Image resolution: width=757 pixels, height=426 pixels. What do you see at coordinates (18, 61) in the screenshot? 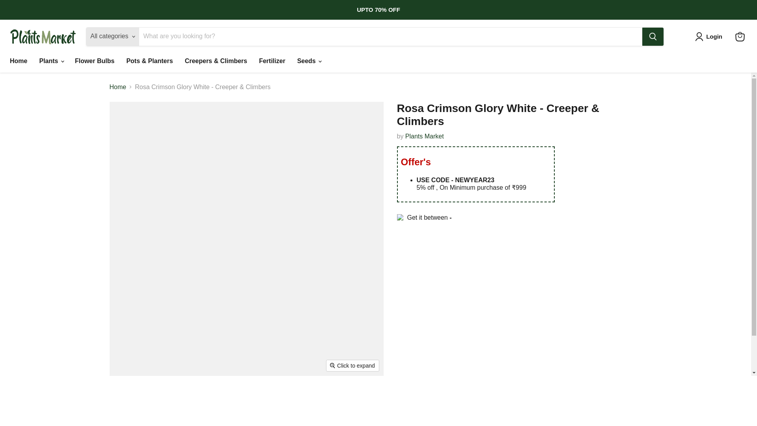
I see `Home` at bounding box center [18, 61].